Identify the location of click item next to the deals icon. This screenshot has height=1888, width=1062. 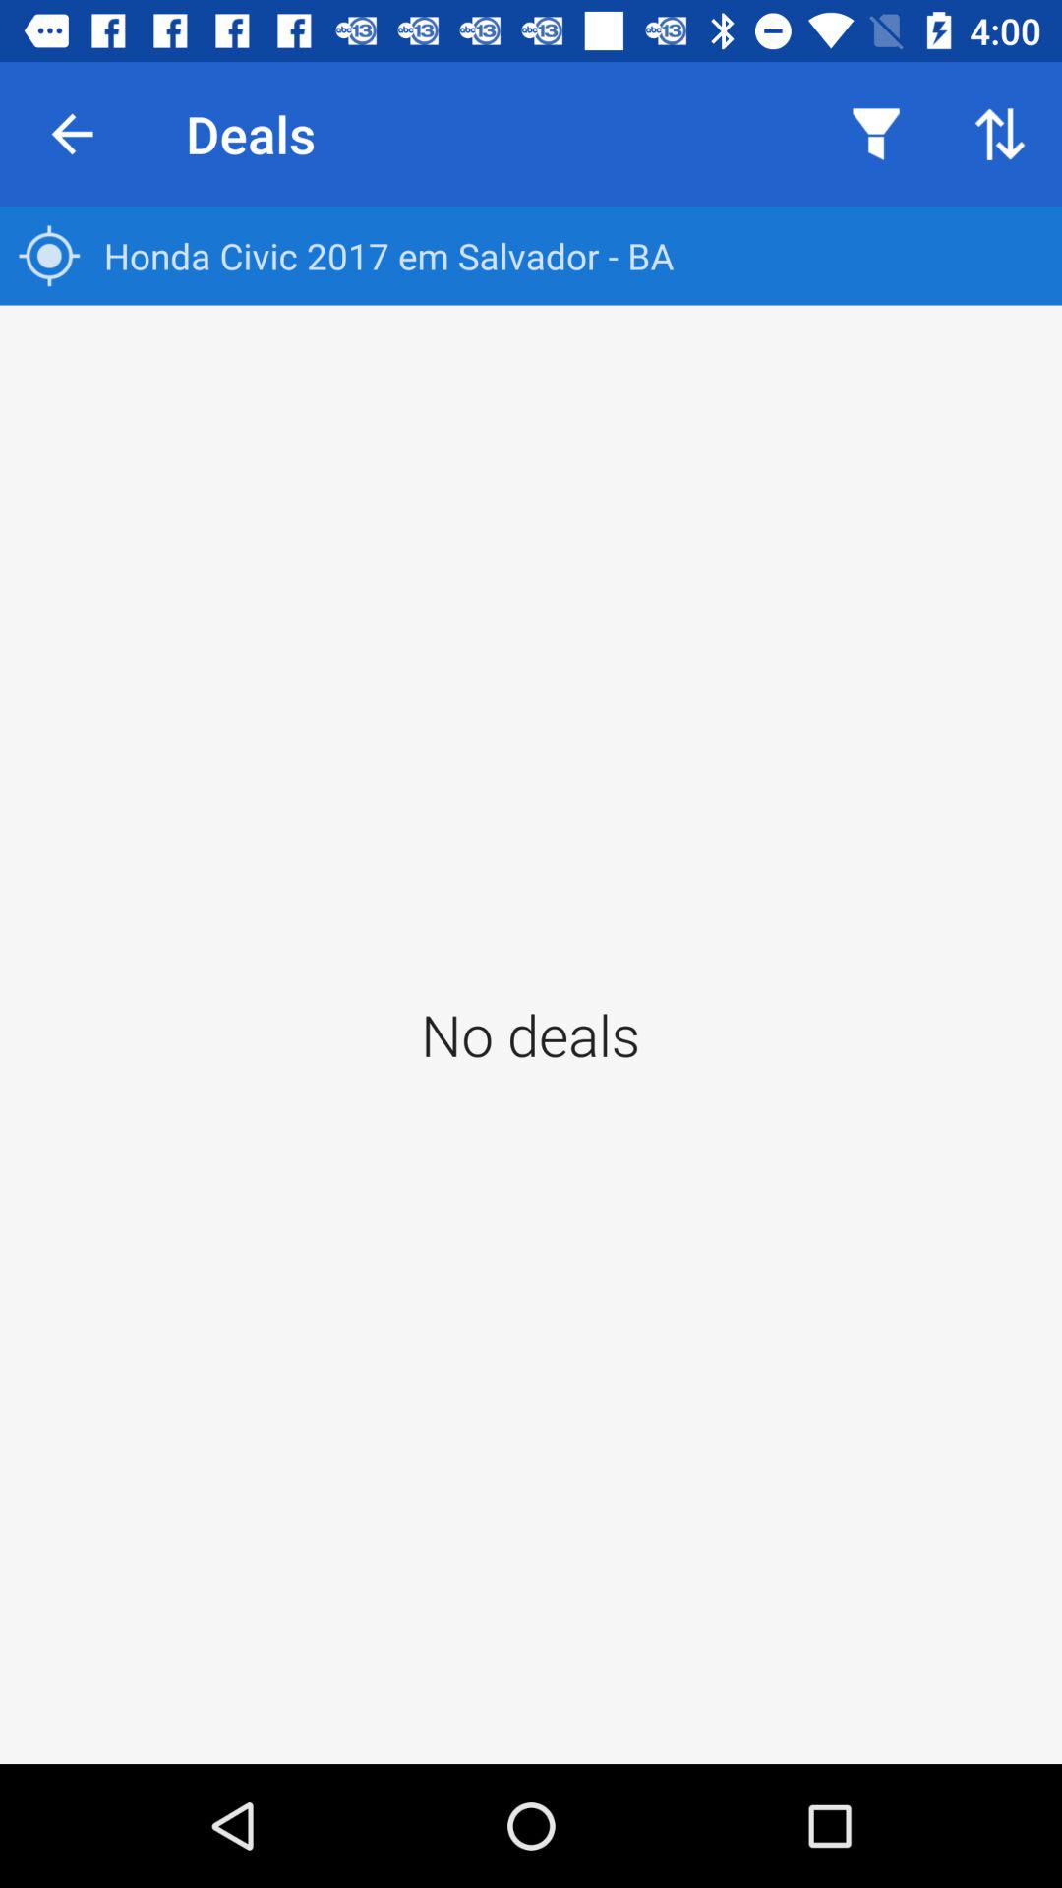
(72, 134).